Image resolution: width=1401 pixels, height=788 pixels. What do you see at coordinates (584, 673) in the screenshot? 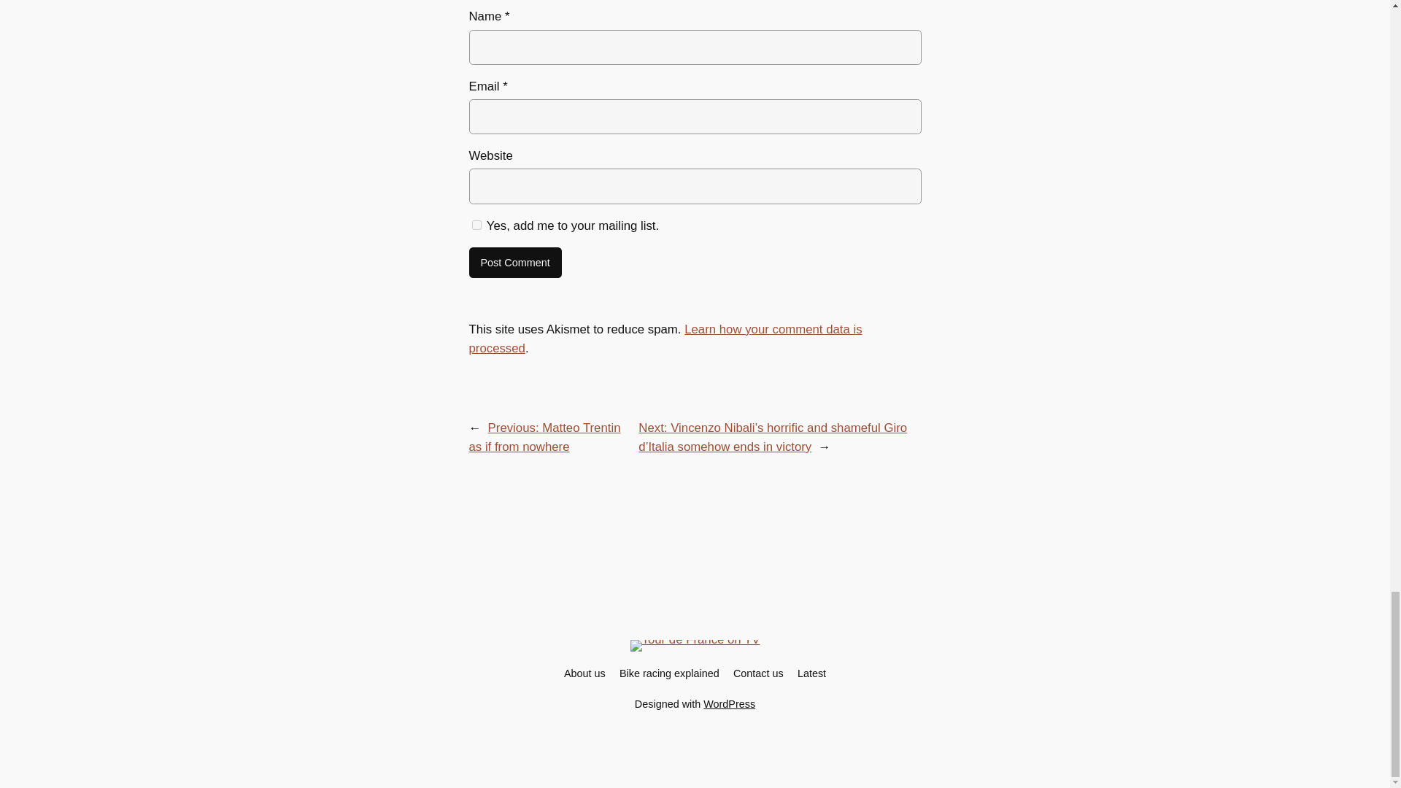
I see `About us` at bounding box center [584, 673].